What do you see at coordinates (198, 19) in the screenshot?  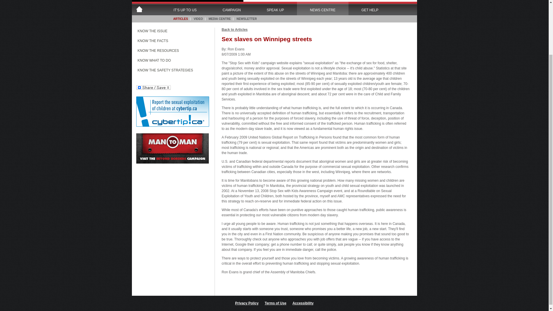 I see `VIDEO` at bounding box center [198, 19].